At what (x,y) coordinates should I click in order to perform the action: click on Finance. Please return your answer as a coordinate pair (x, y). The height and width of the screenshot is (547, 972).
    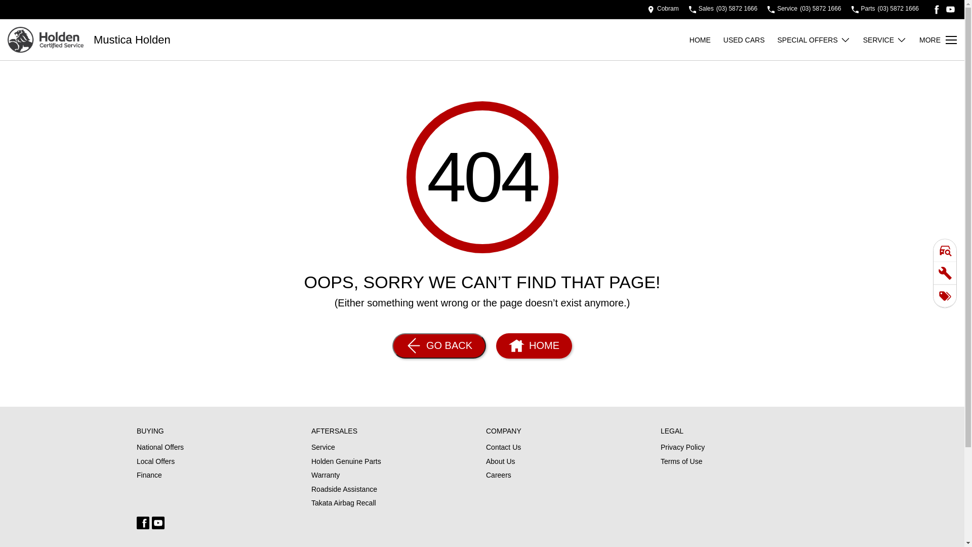
    Looking at the image, I should click on (149, 476).